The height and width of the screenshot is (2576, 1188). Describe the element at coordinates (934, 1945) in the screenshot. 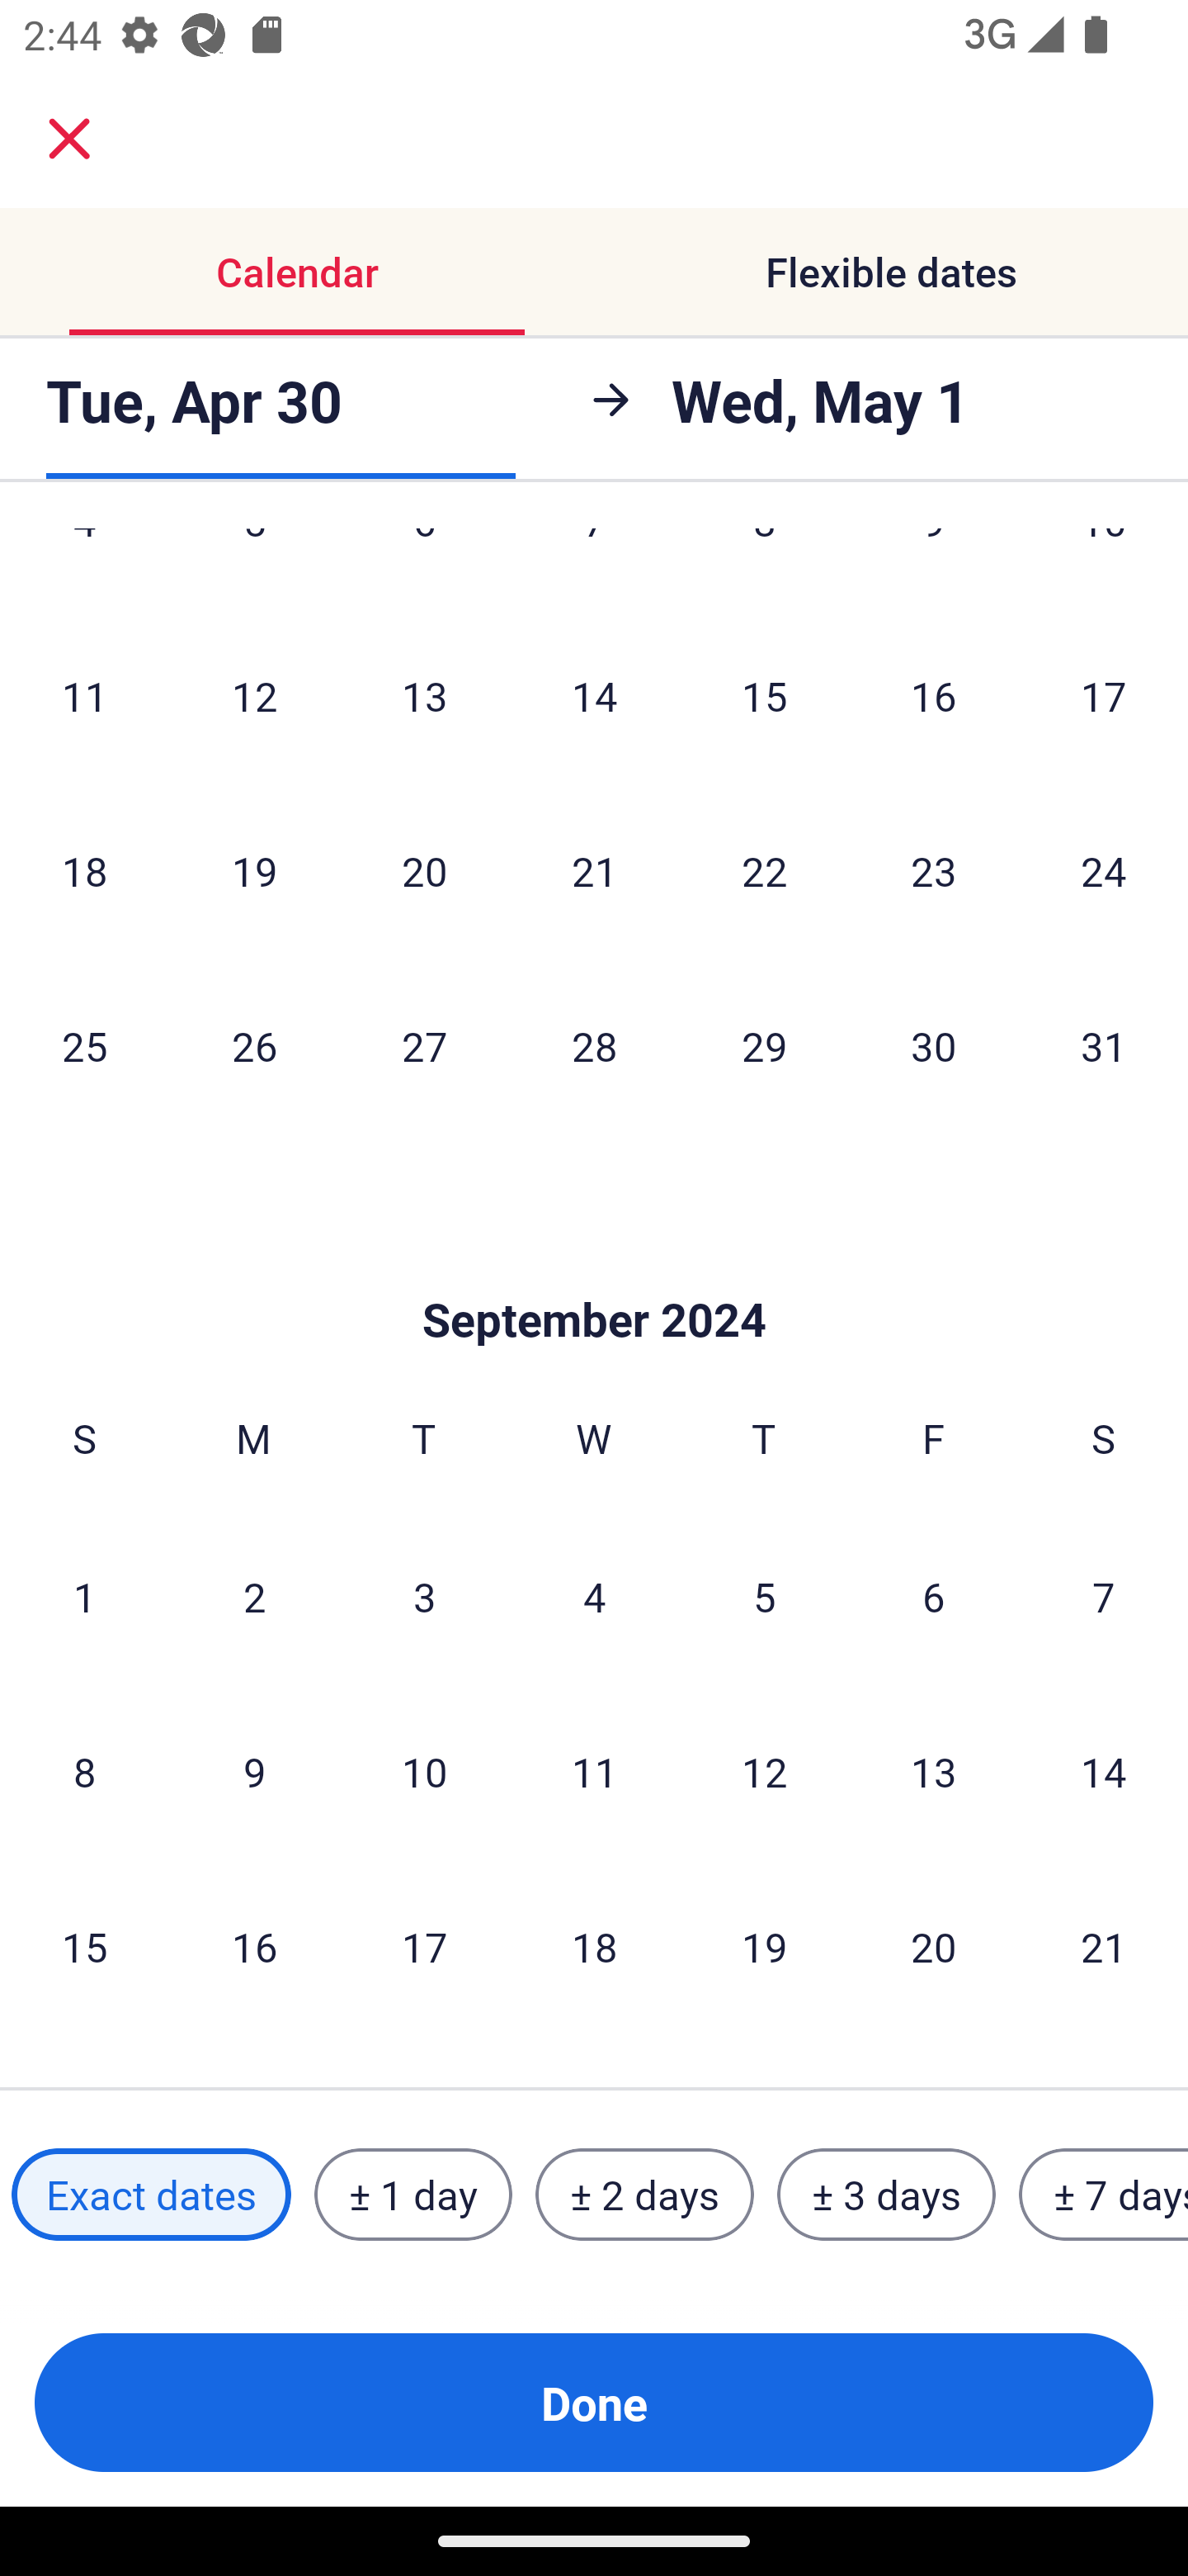

I see `20 Friday, September 20, 2024` at that location.